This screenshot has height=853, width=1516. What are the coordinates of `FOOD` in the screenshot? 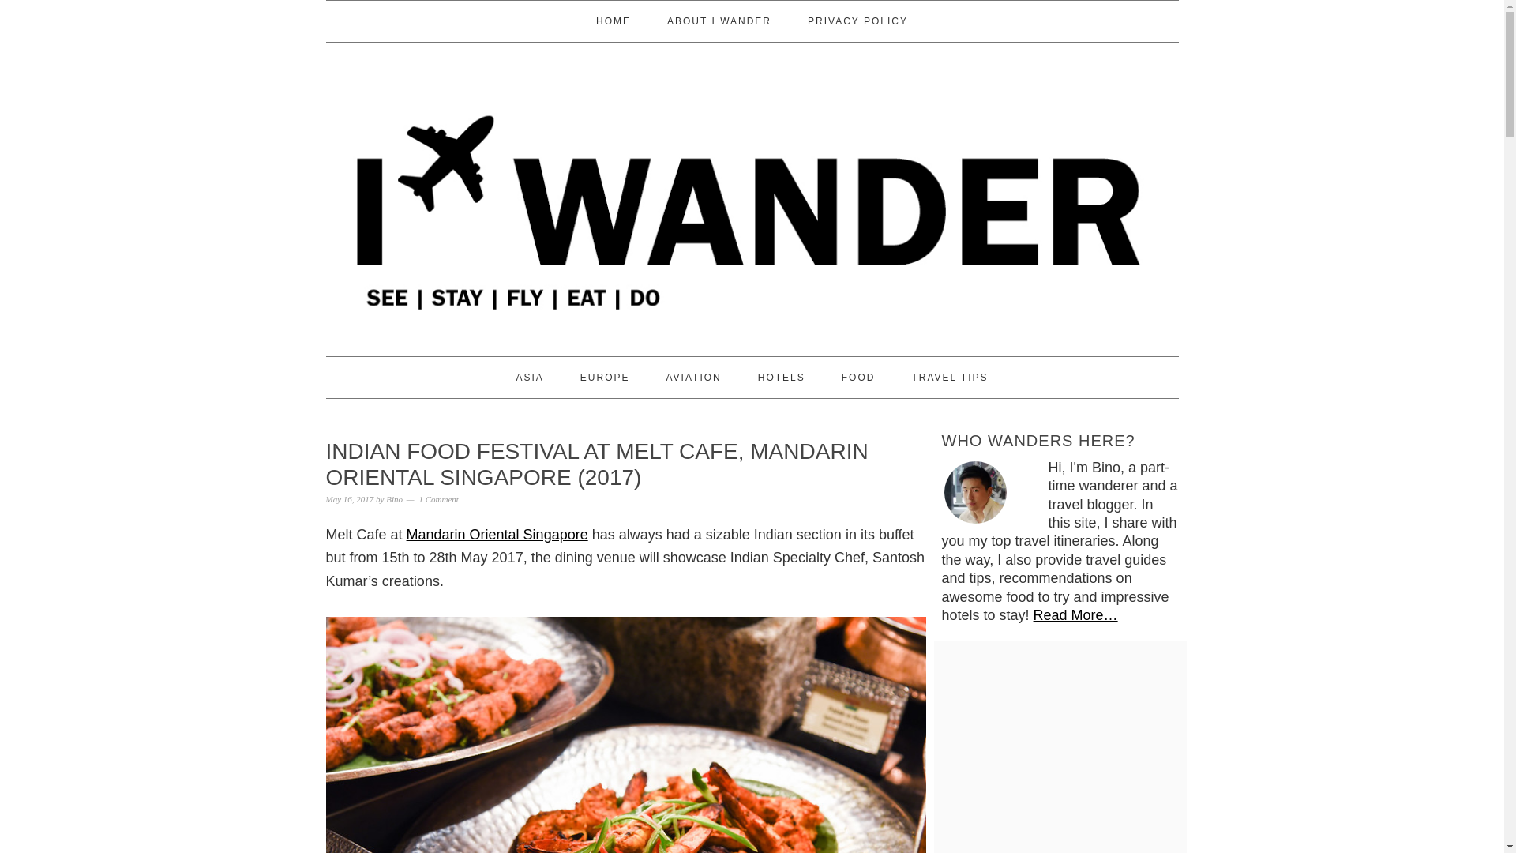 It's located at (858, 378).